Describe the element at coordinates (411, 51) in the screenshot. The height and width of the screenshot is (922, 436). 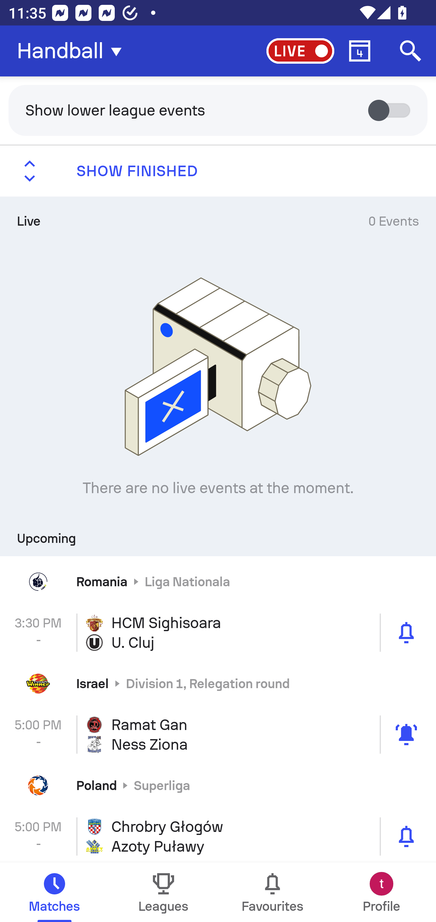
I see `Search` at that location.